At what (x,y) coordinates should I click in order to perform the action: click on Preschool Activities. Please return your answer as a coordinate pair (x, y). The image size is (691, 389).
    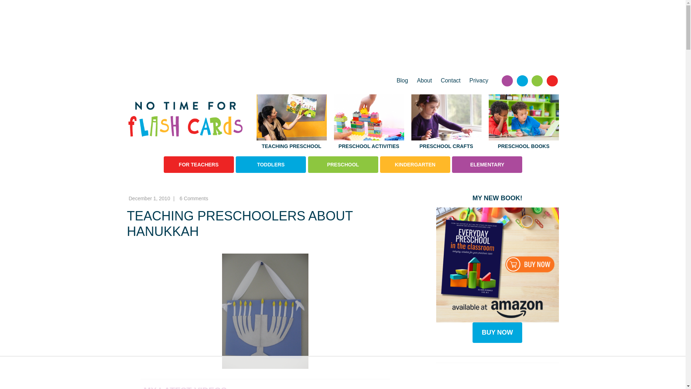
    Looking at the image, I should click on (369, 122).